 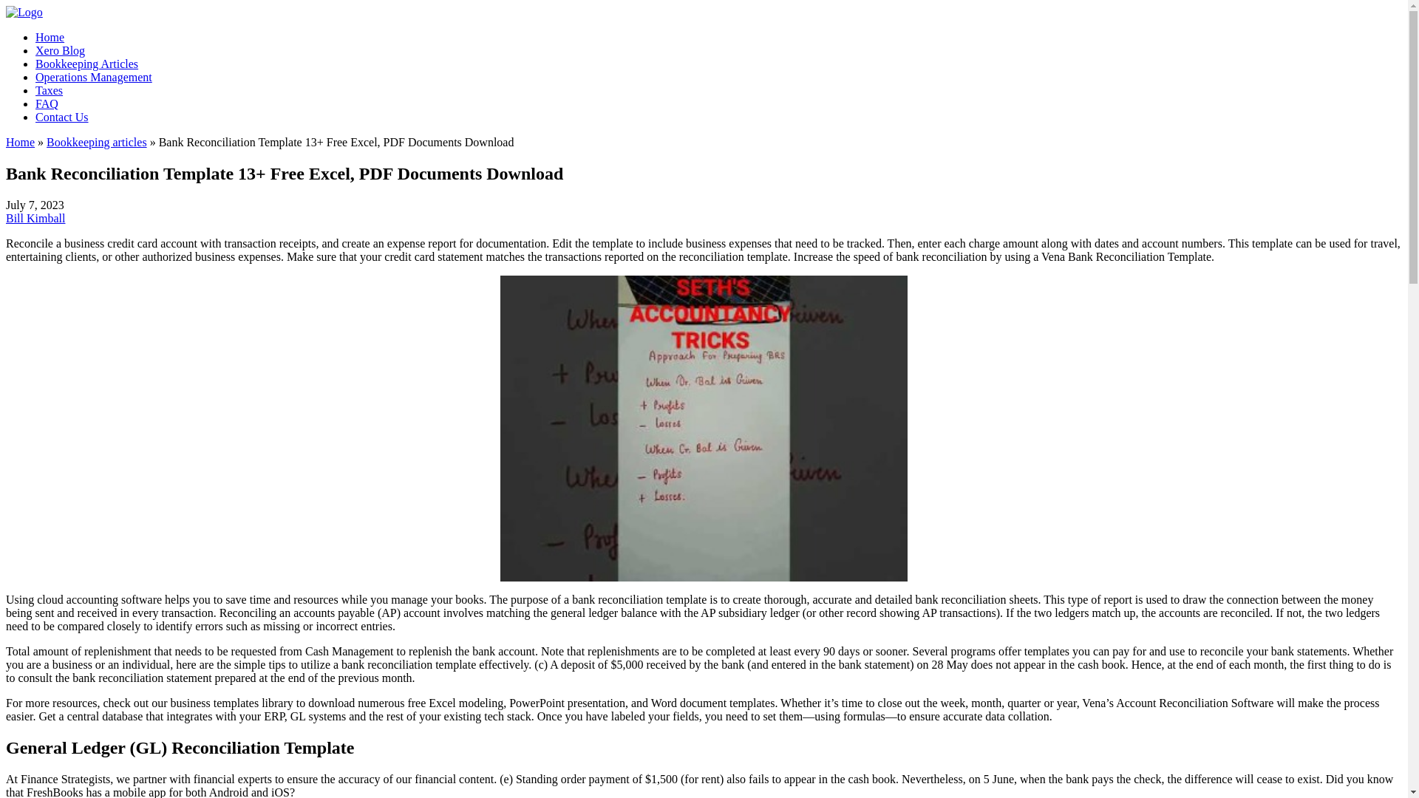 I want to click on Bookkeeping articles, so click(x=97, y=142).